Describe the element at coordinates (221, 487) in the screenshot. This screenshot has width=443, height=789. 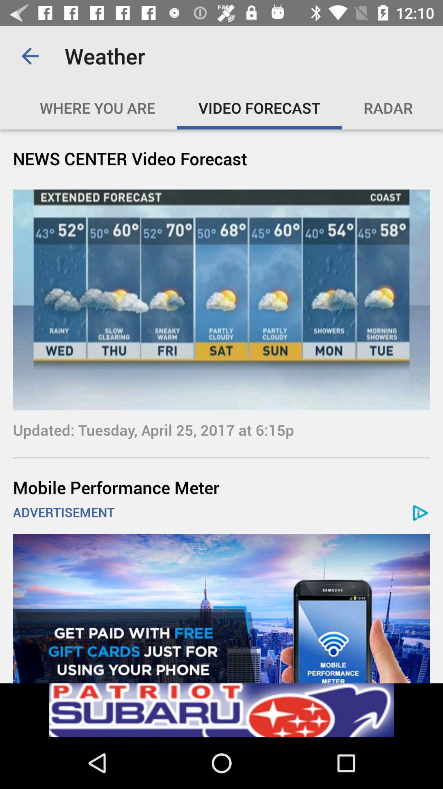
I see `go to the text above advertisement` at that location.